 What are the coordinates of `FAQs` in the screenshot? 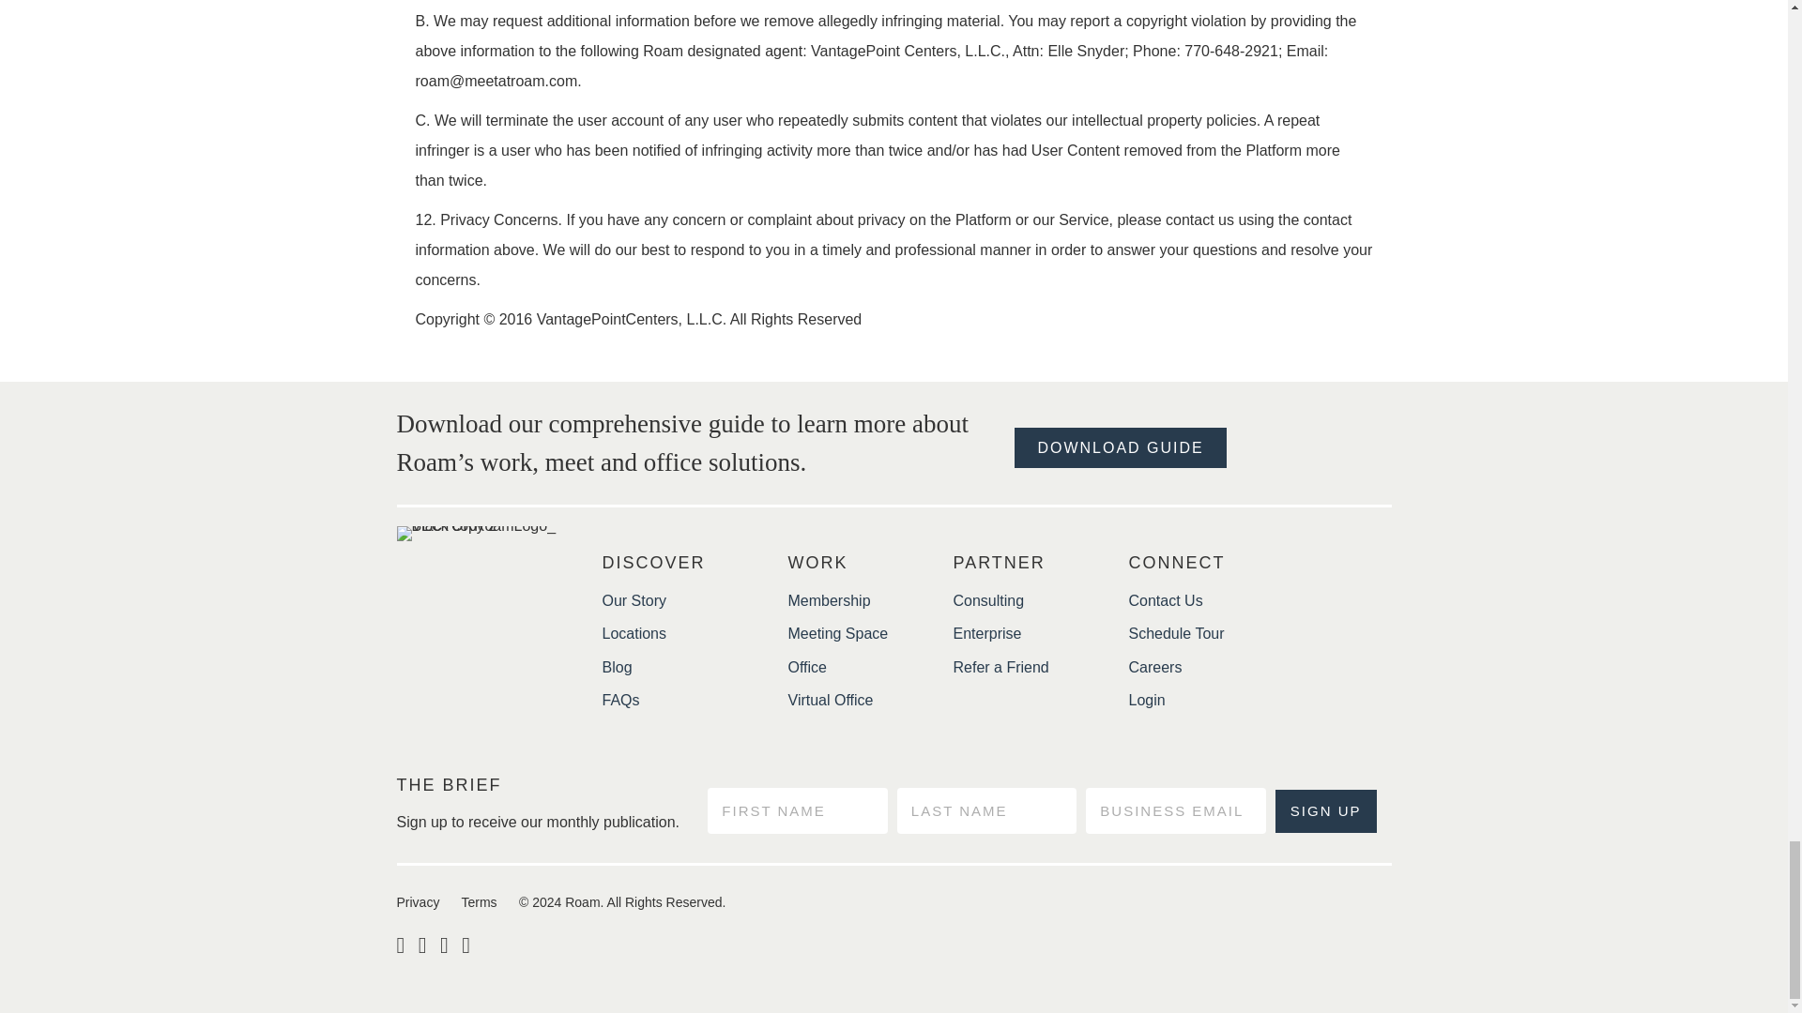 It's located at (620, 700).